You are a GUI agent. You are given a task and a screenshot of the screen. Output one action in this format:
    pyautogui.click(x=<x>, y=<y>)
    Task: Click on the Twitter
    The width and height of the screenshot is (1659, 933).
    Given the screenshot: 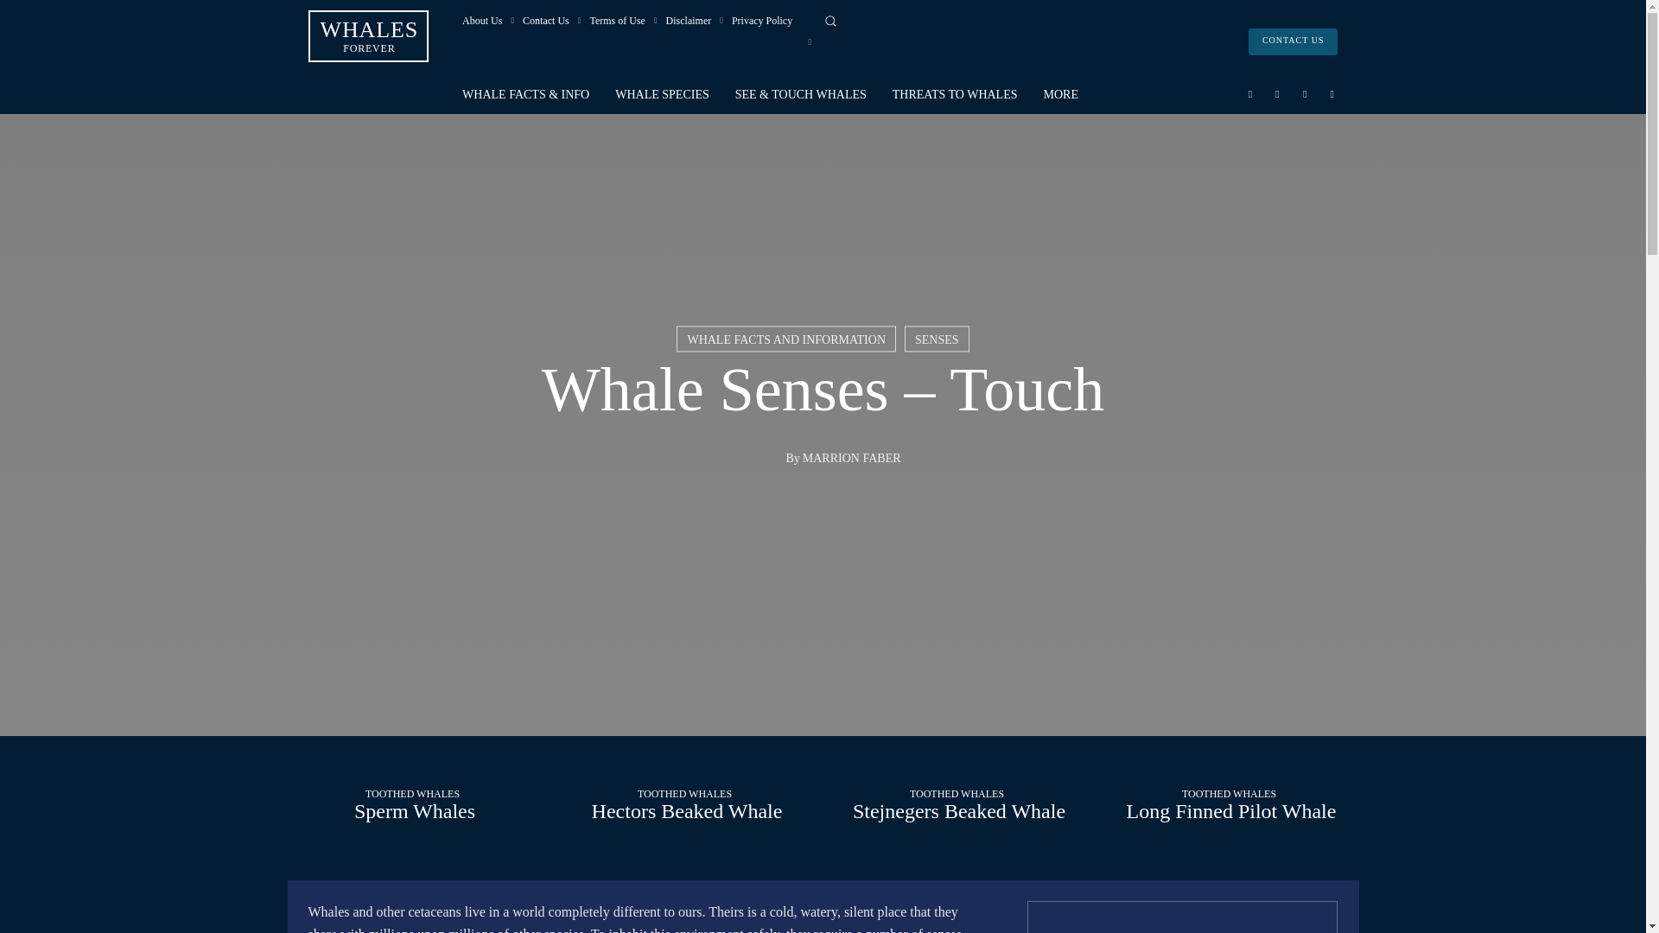 What is the action you would take?
    pyautogui.click(x=1305, y=93)
    